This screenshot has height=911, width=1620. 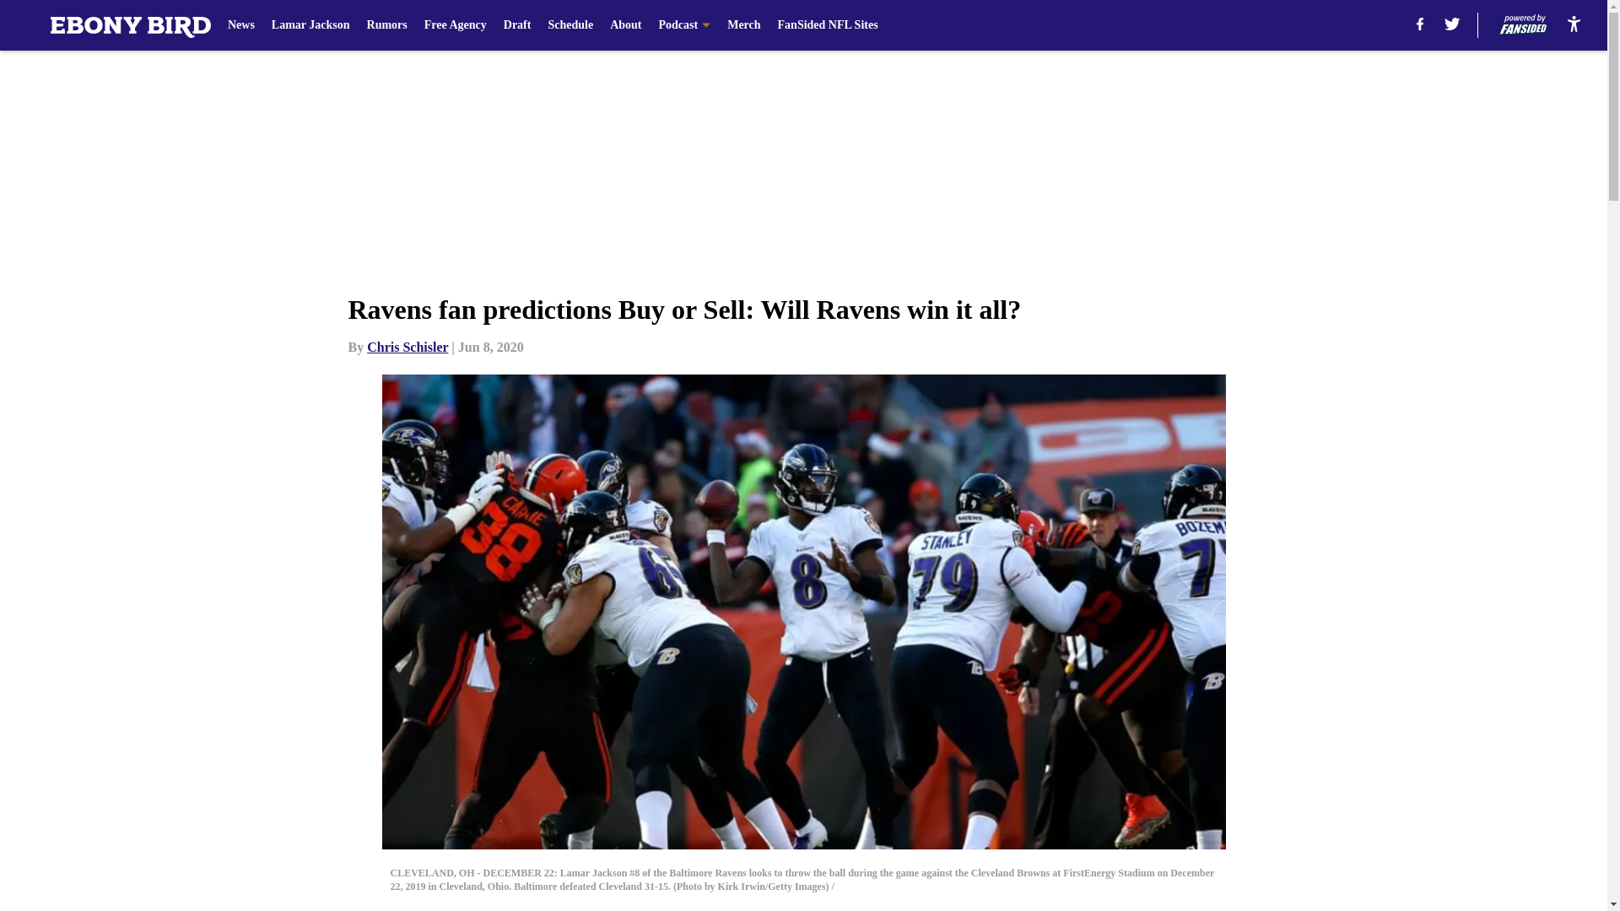 What do you see at coordinates (241, 25) in the screenshot?
I see `News` at bounding box center [241, 25].